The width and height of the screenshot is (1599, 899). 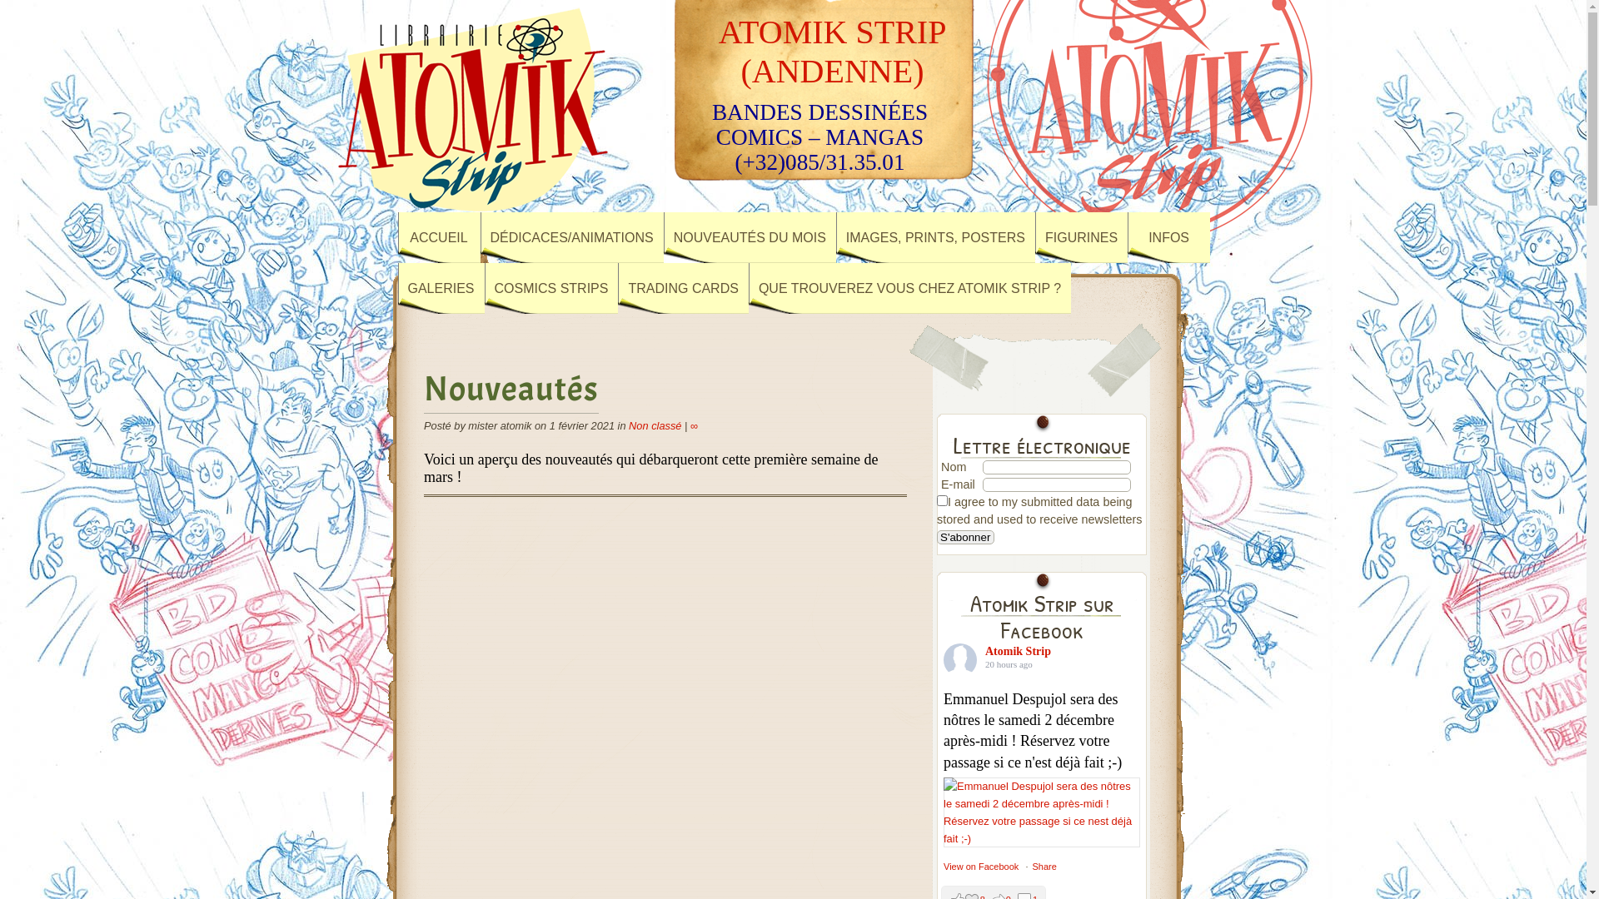 What do you see at coordinates (1044, 867) in the screenshot?
I see `Share` at bounding box center [1044, 867].